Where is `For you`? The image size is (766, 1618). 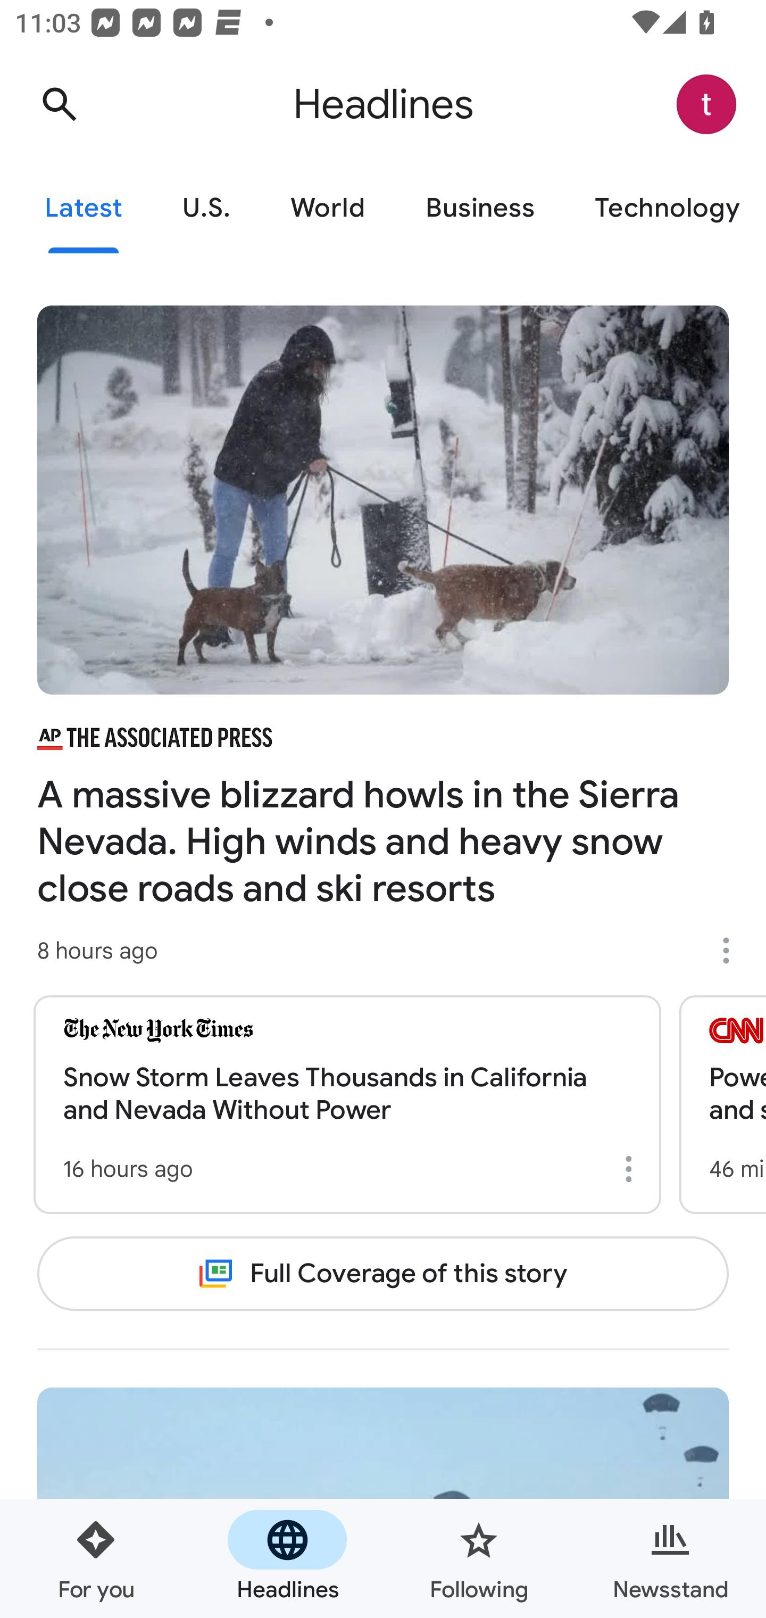
For you is located at coordinates (96, 1558).